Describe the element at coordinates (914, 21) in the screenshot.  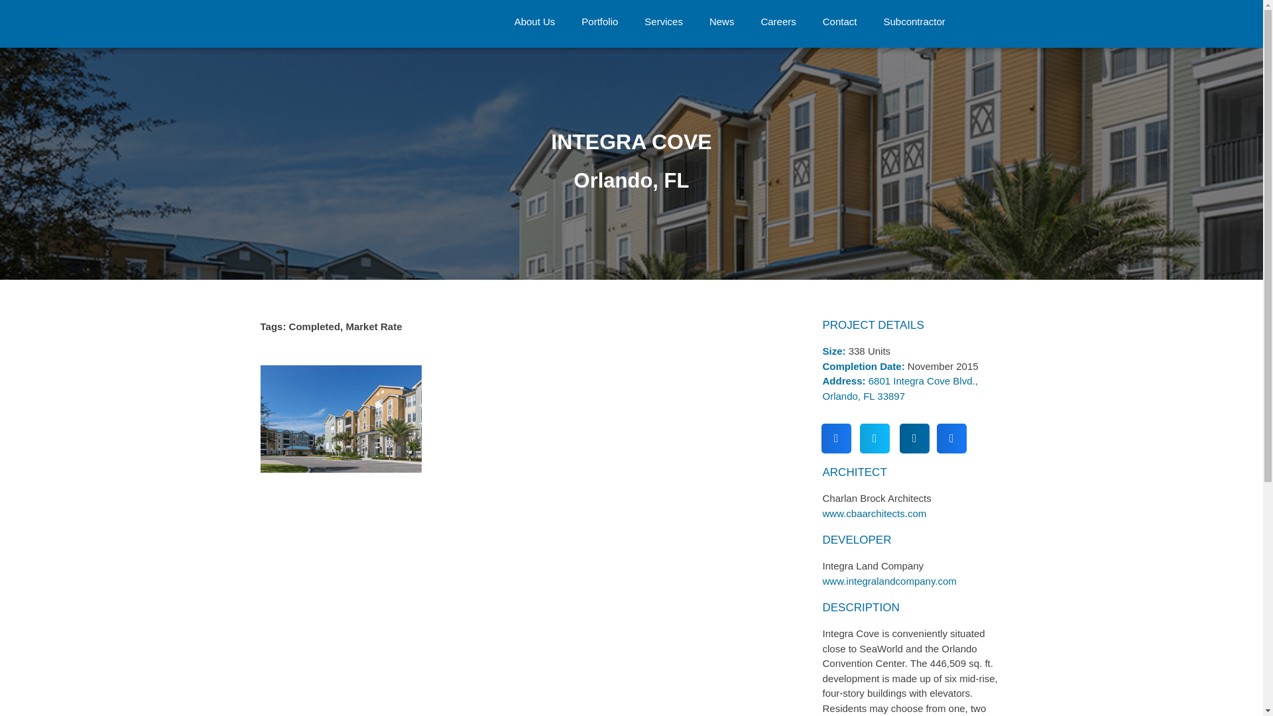
I see `Subcontractor` at that location.